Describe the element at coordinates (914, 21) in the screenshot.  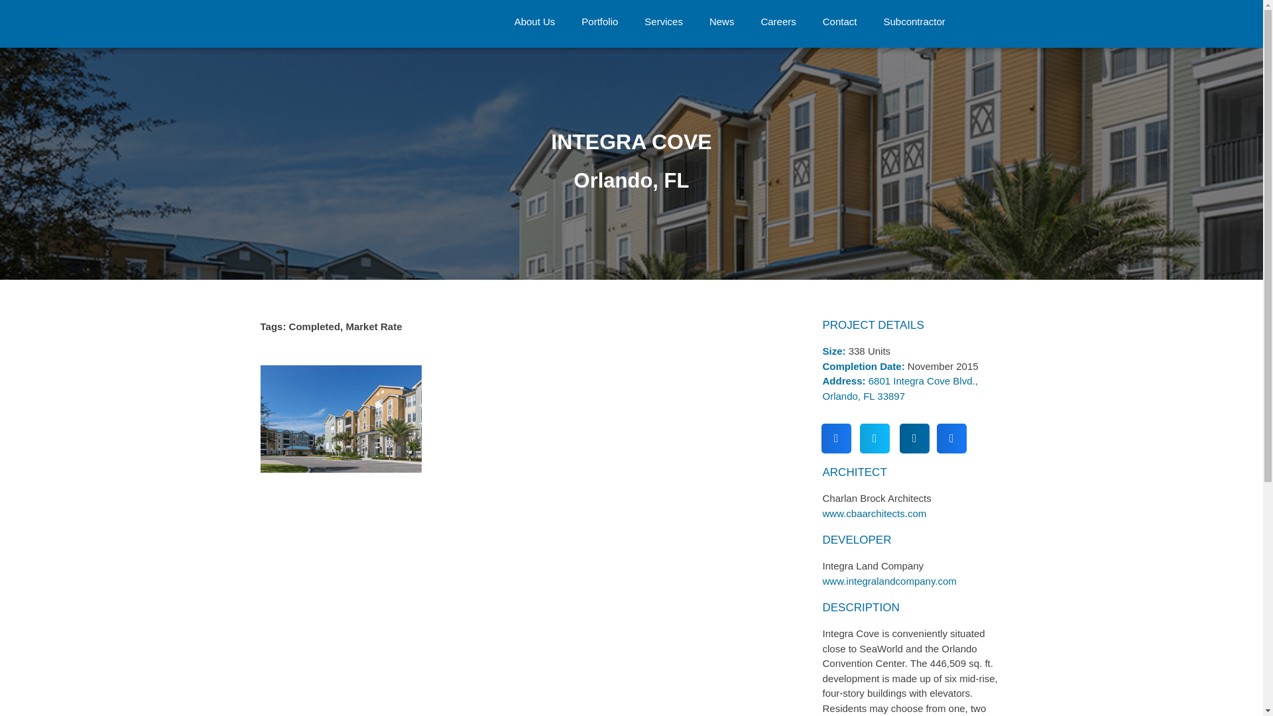
I see `Subcontractor` at that location.